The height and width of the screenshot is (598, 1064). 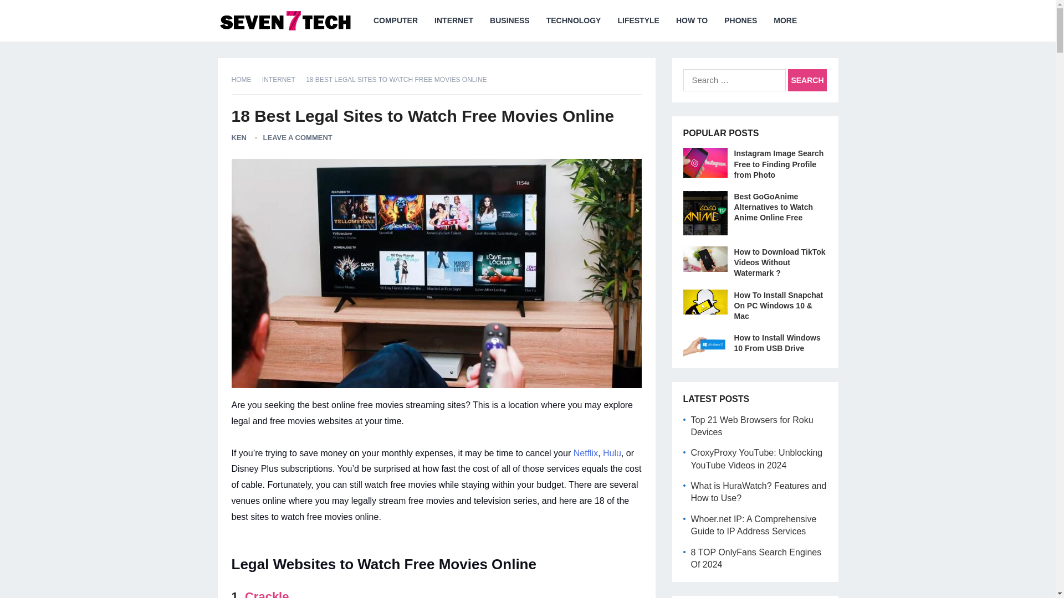 What do you see at coordinates (454, 20) in the screenshot?
I see `INTERNET` at bounding box center [454, 20].